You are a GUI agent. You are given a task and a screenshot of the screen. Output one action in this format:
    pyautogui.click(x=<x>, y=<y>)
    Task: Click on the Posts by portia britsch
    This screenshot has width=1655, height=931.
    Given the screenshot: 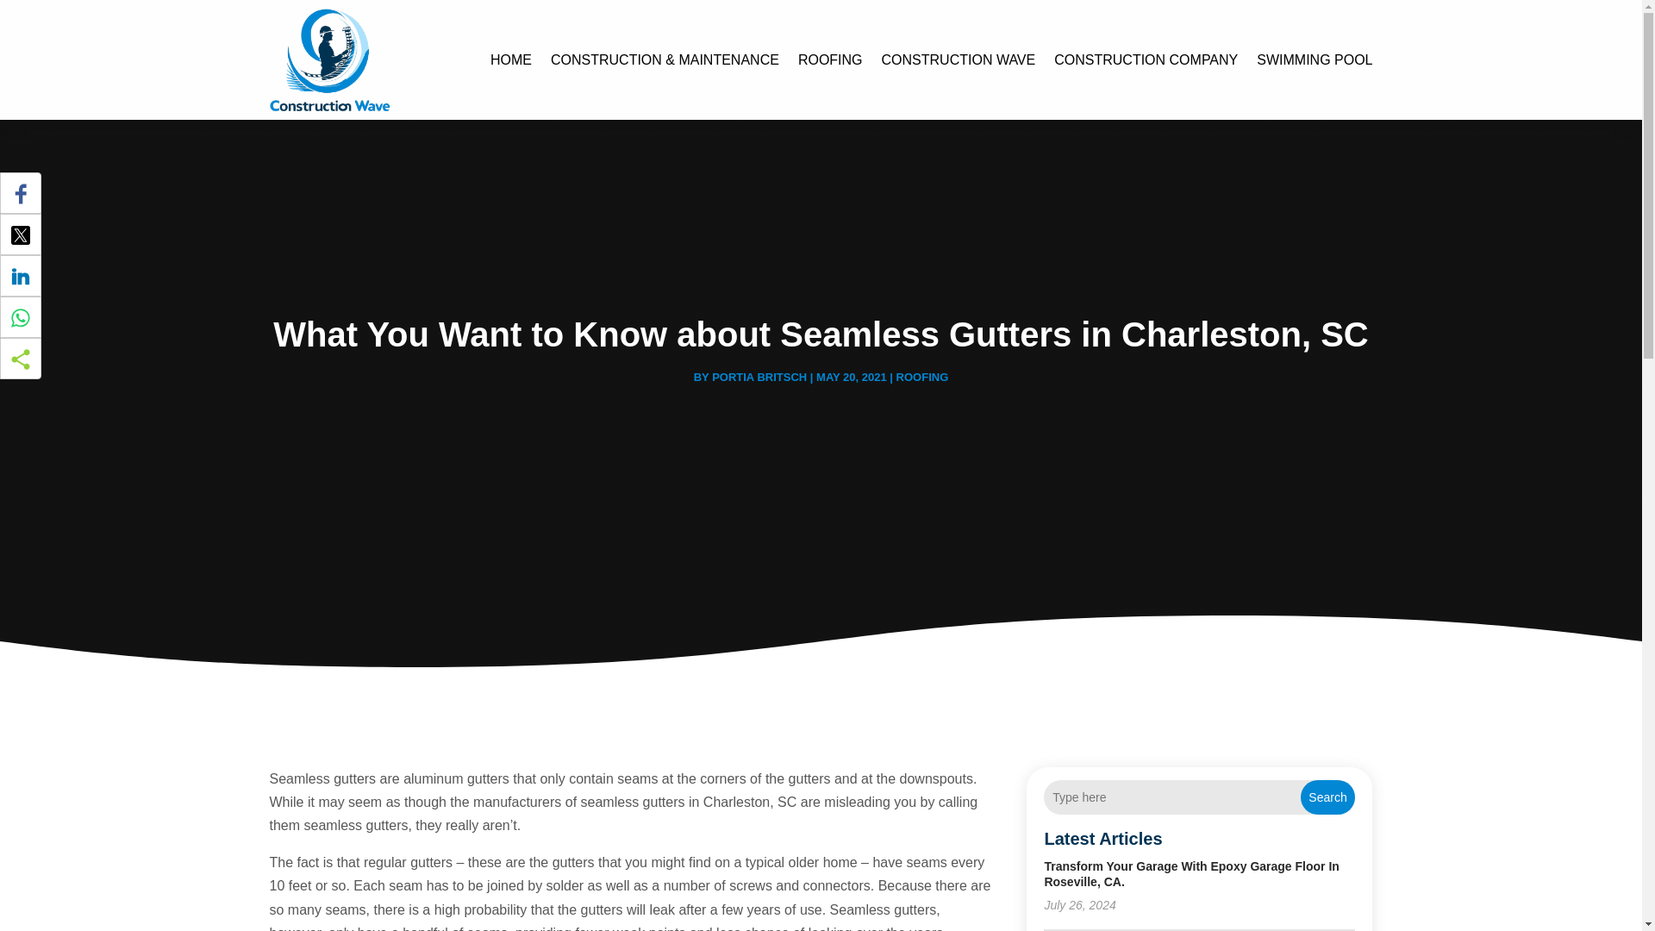 What is the action you would take?
    pyautogui.click(x=759, y=376)
    